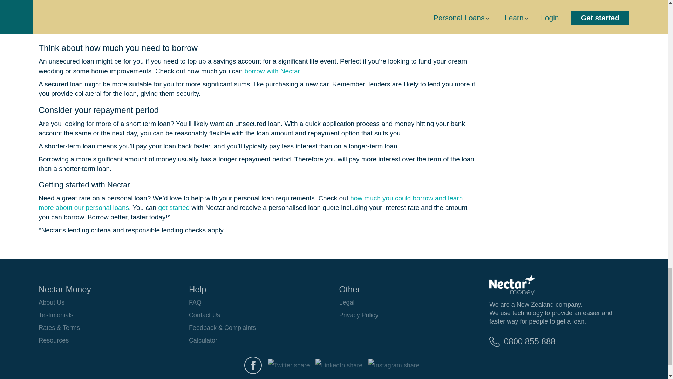  Describe the element at coordinates (51, 302) in the screenshot. I see `About Us` at that location.